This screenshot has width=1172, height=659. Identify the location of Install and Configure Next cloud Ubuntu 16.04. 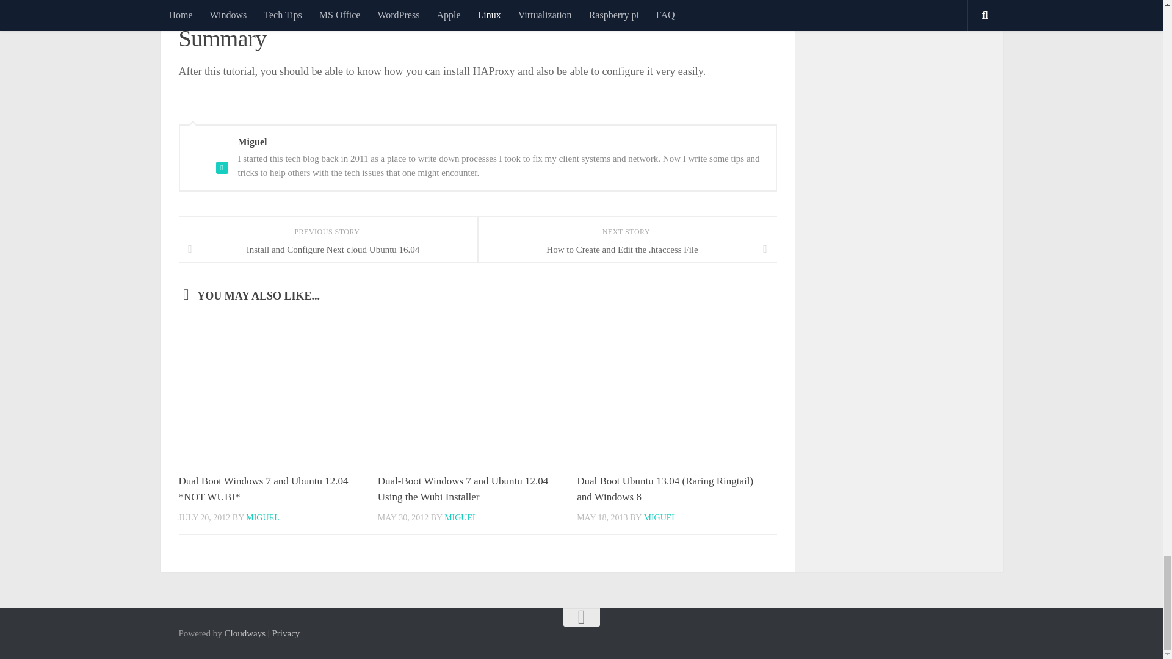
(327, 249).